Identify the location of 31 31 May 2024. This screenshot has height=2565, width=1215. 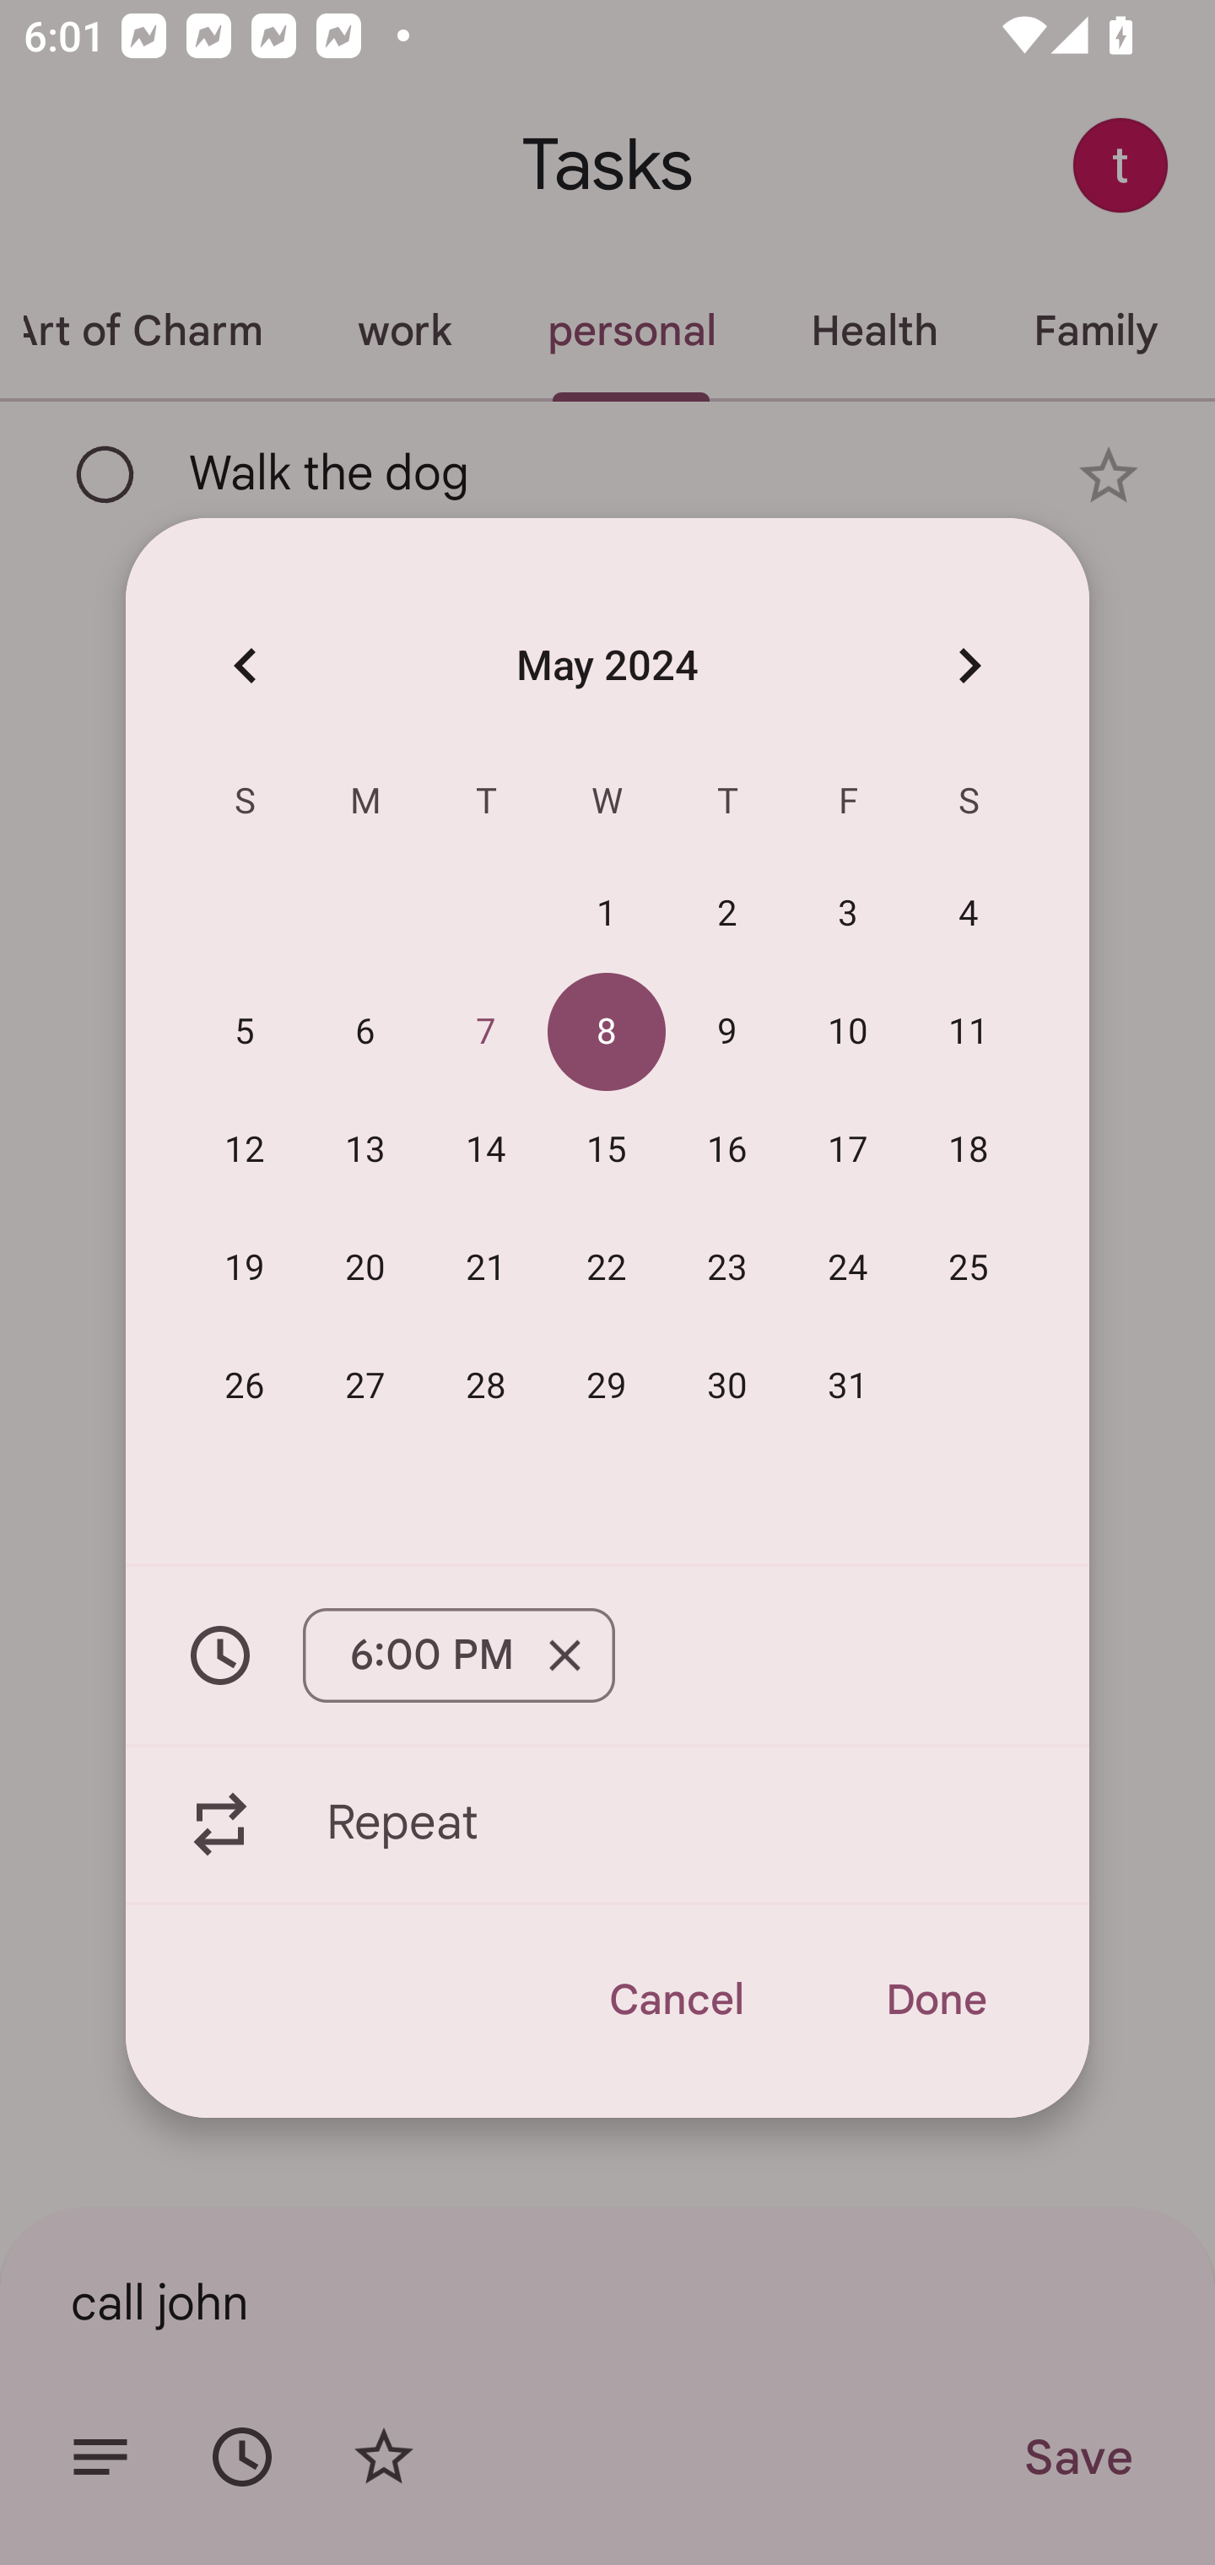
(849, 1385).